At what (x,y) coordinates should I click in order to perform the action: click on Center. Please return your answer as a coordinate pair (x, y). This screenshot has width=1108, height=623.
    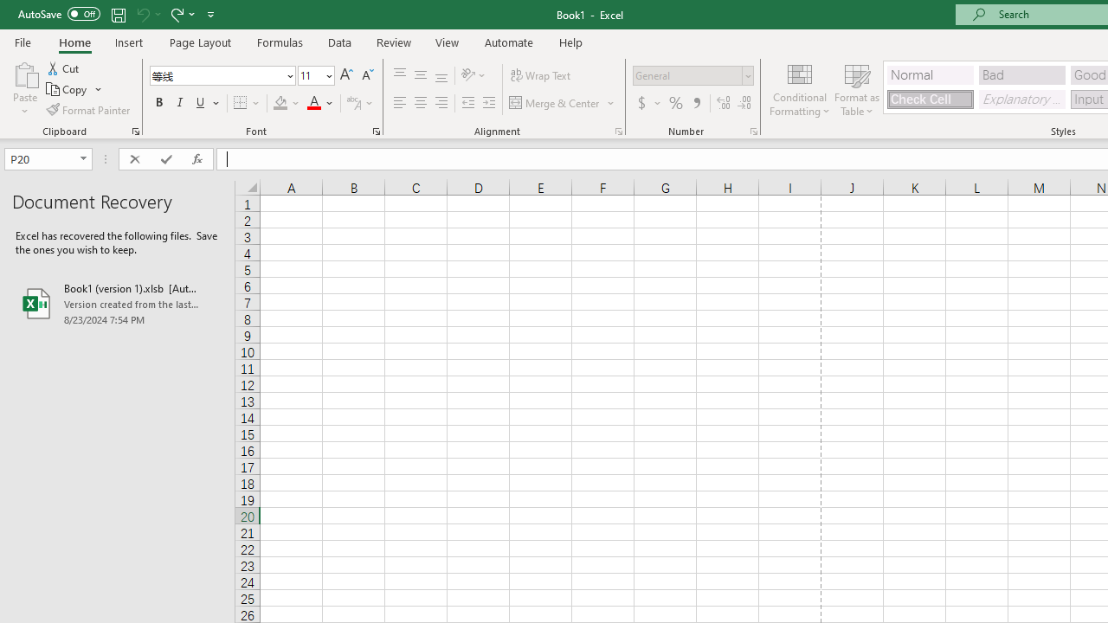
    Looking at the image, I should click on (420, 104).